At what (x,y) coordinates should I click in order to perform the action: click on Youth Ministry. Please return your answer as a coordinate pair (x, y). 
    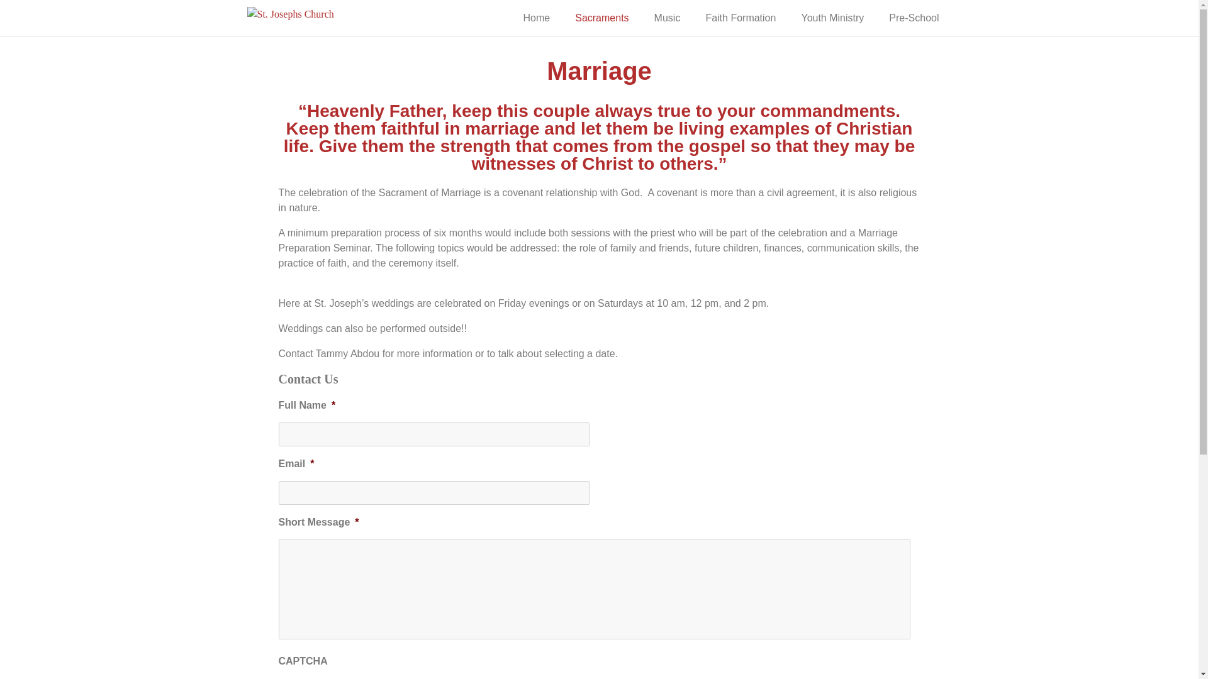
    Looking at the image, I should click on (832, 18).